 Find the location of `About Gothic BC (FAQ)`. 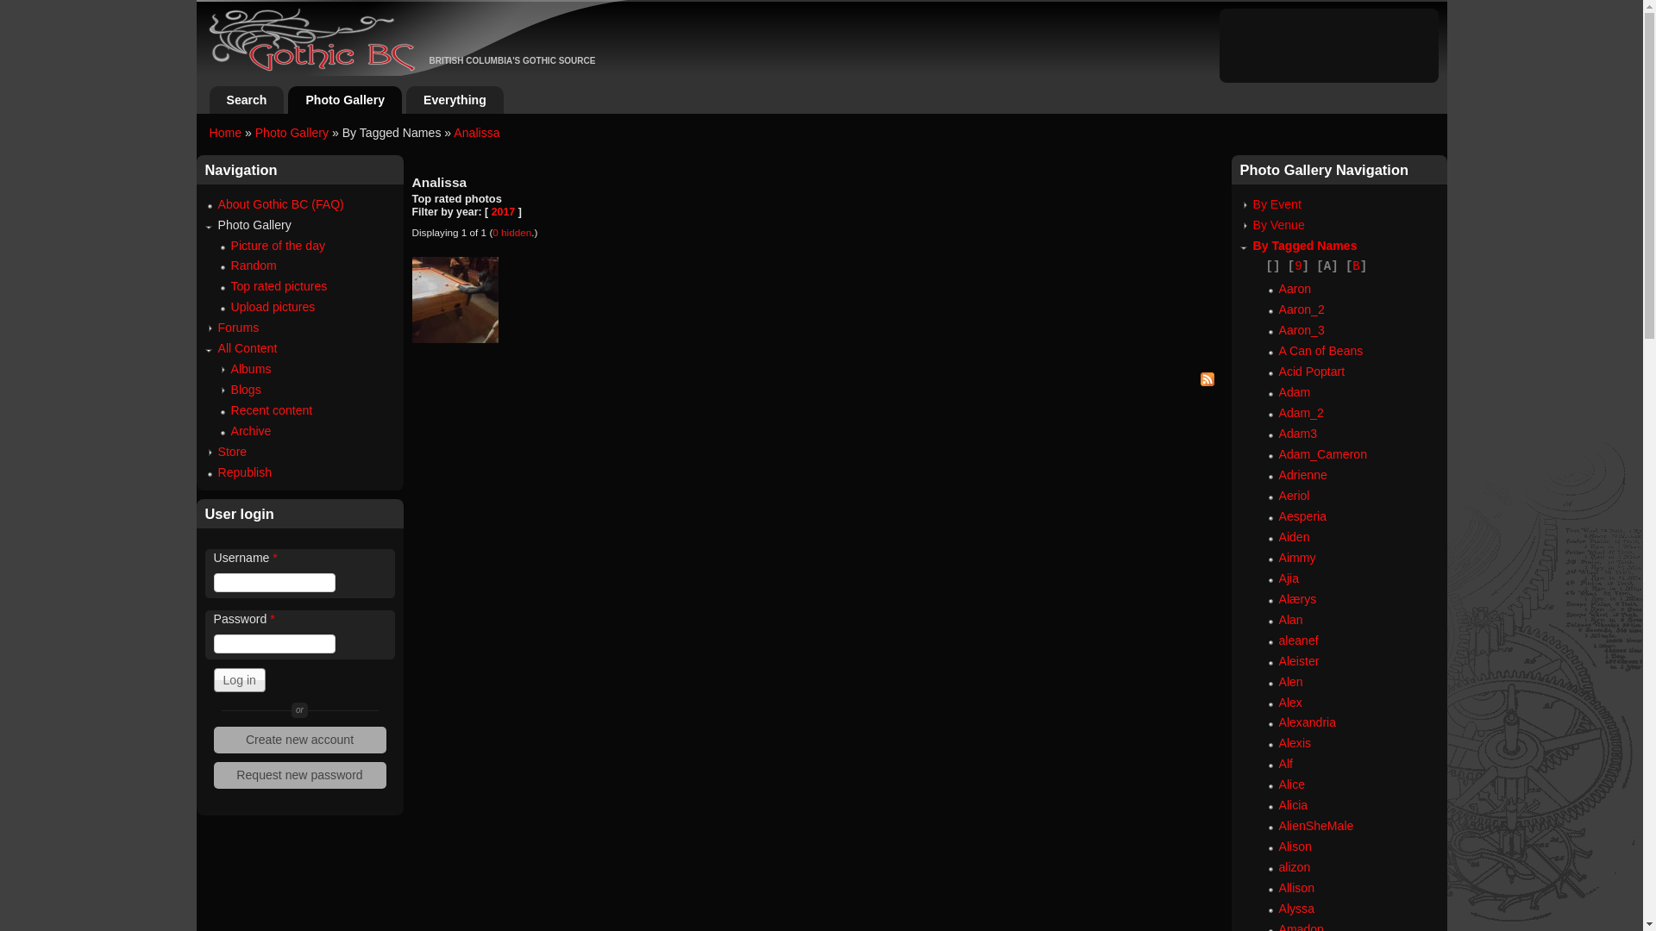

About Gothic BC (FAQ) is located at coordinates (280, 204).